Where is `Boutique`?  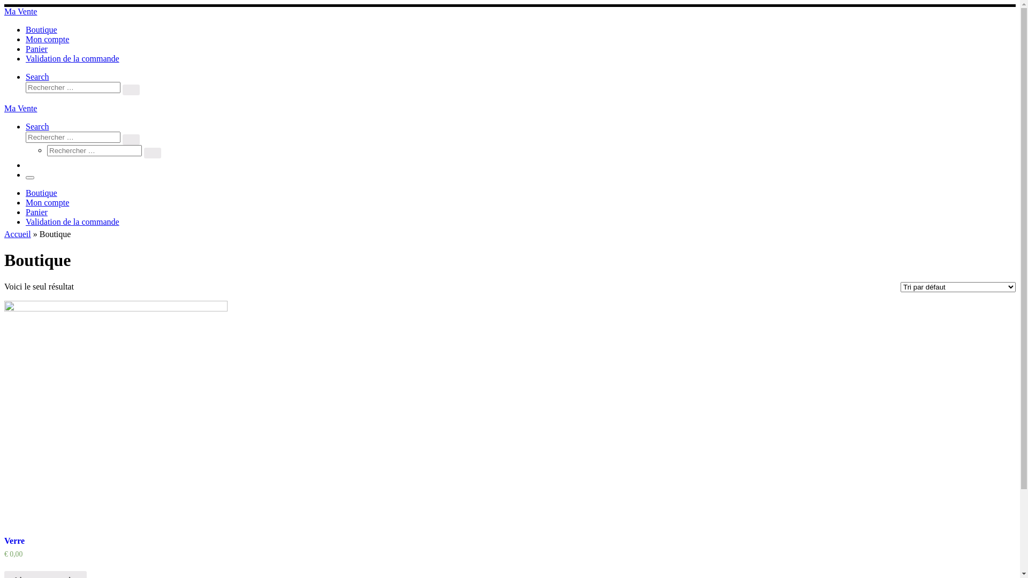
Boutique is located at coordinates (42, 30).